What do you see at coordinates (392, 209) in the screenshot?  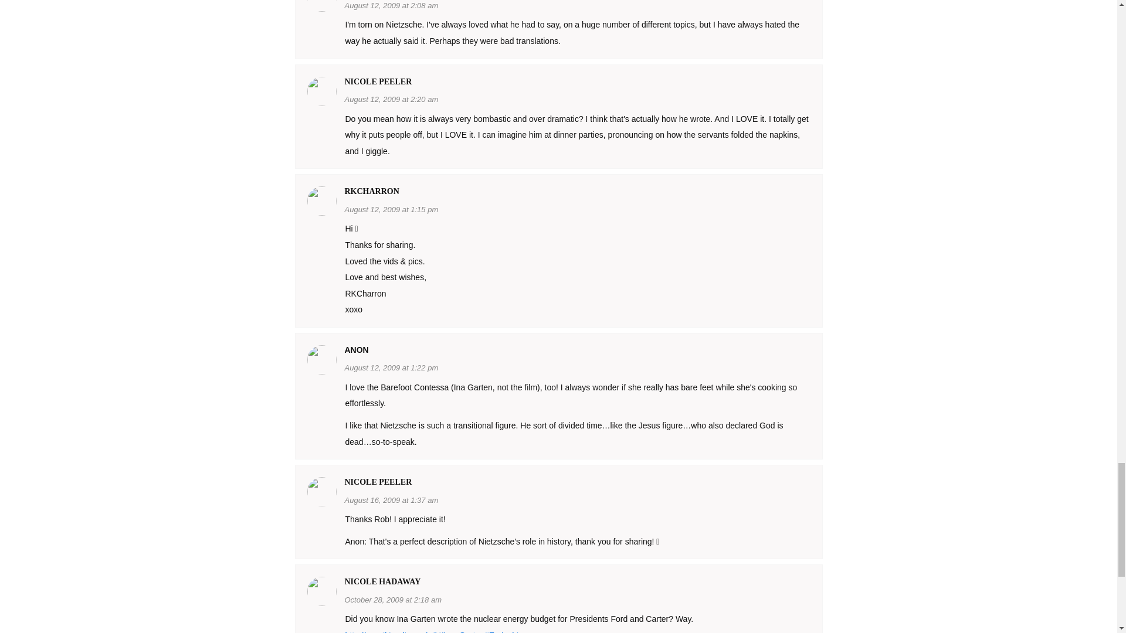 I see `August 12, 2009 at 1:15 pm` at bounding box center [392, 209].